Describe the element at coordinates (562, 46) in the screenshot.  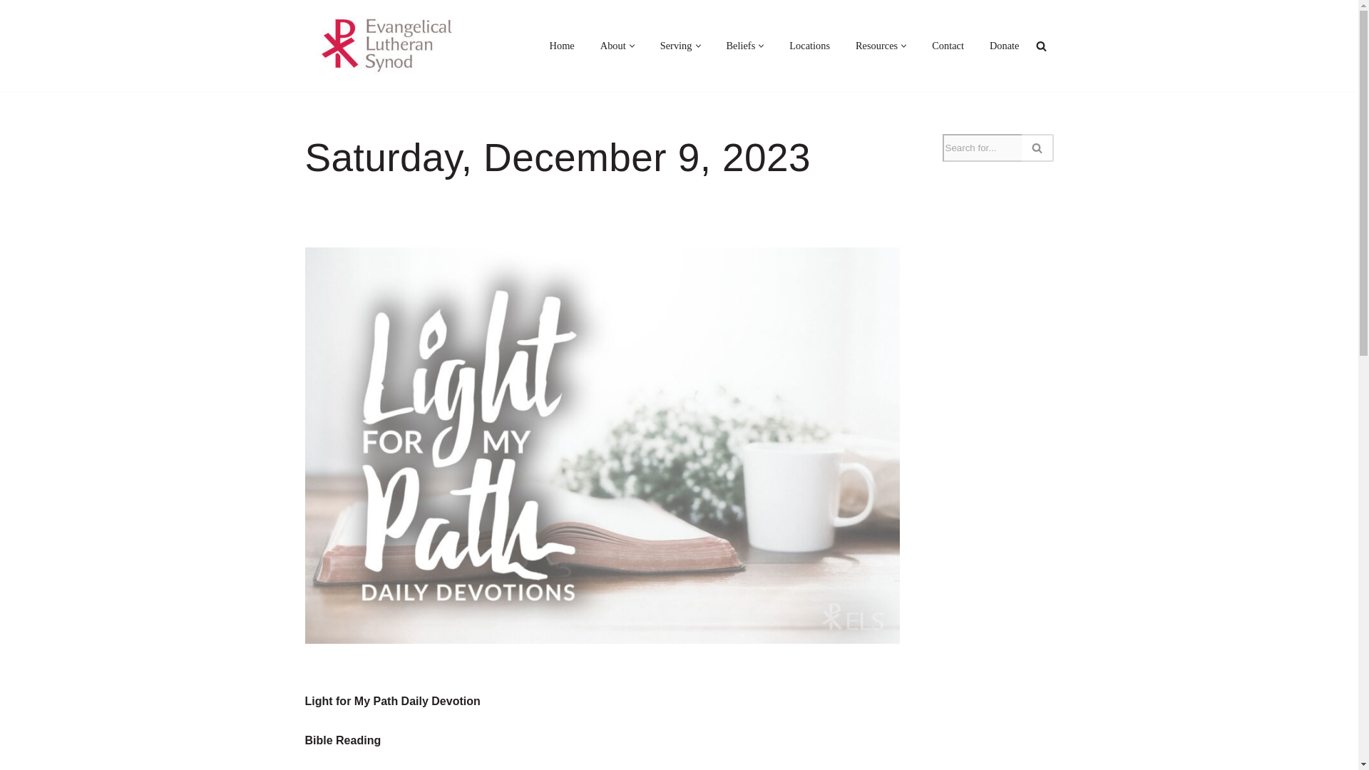
I see `Home` at that location.